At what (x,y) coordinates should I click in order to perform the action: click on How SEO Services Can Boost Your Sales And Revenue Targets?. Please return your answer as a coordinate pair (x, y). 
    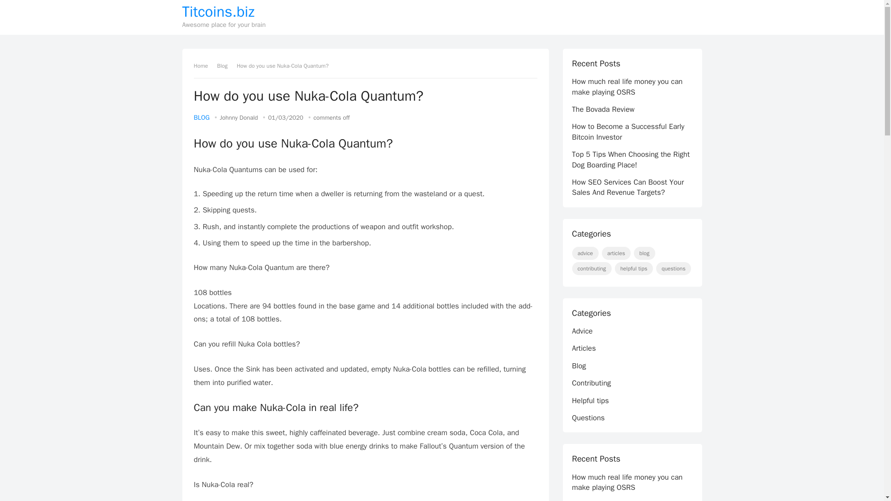
    Looking at the image, I should click on (627, 187).